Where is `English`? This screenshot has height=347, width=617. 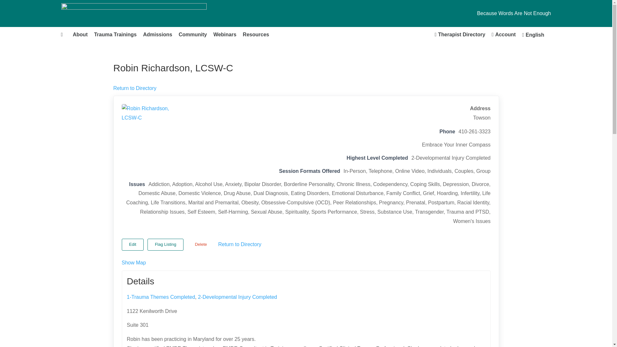
English is located at coordinates (533, 35).